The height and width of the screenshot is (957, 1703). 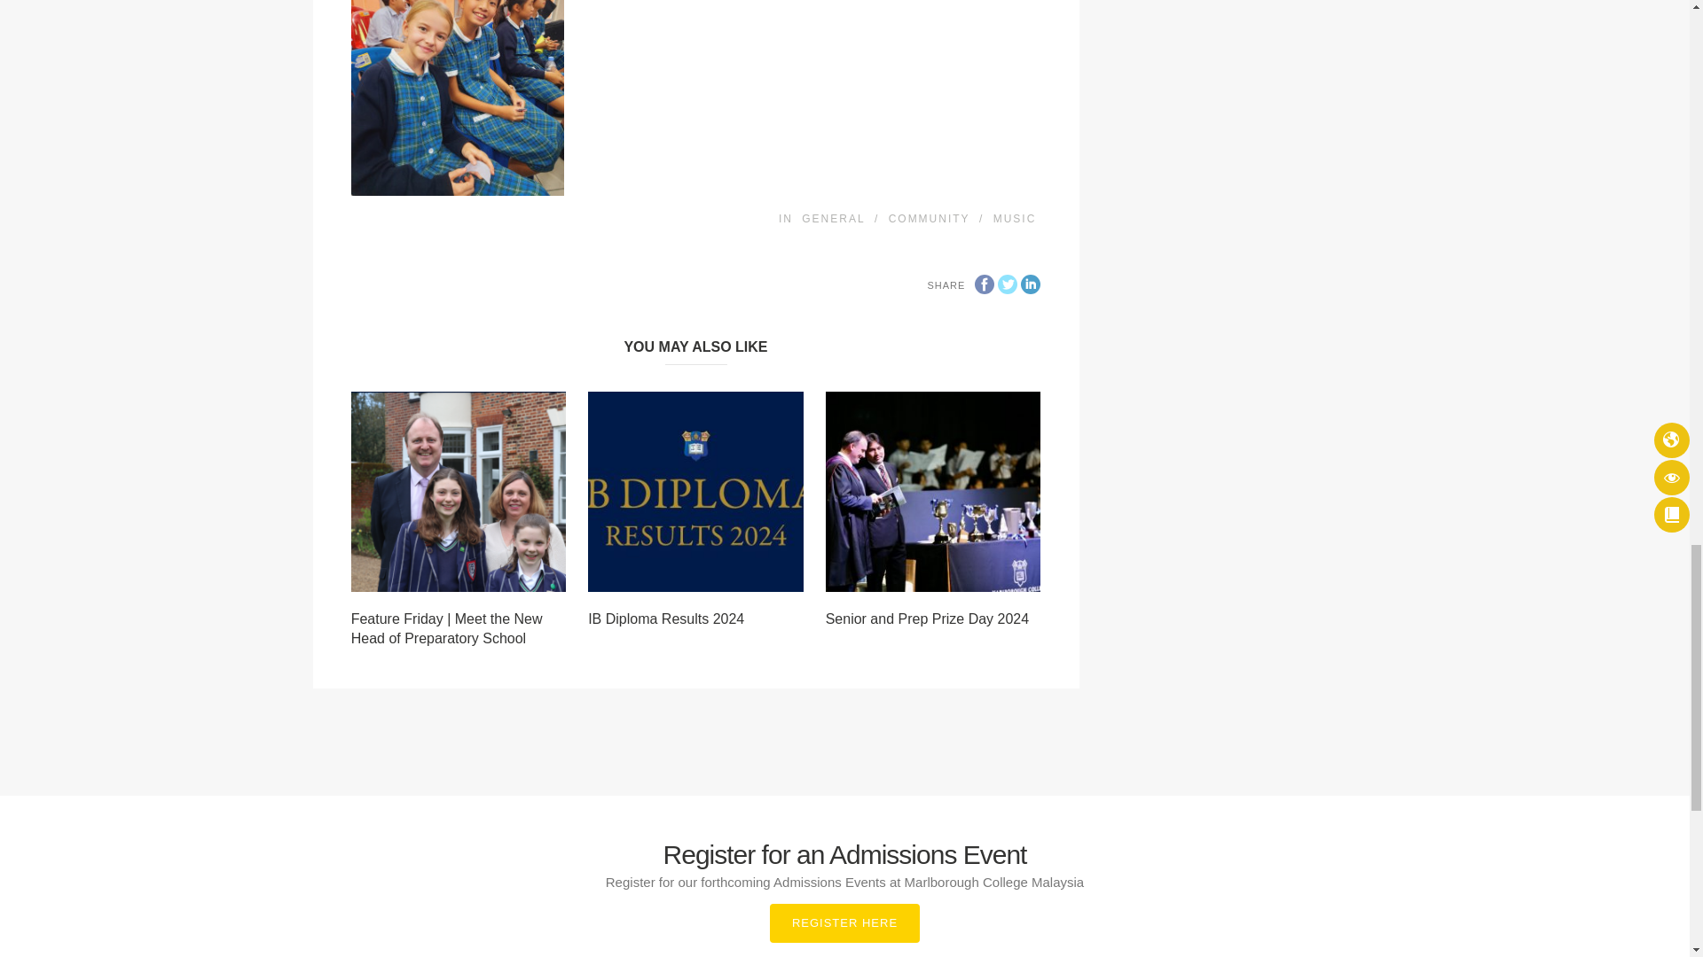 What do you see at coordinates (1008, 284) in the screenshot?
I see `Twitter` at bounding box center [1008, 284].